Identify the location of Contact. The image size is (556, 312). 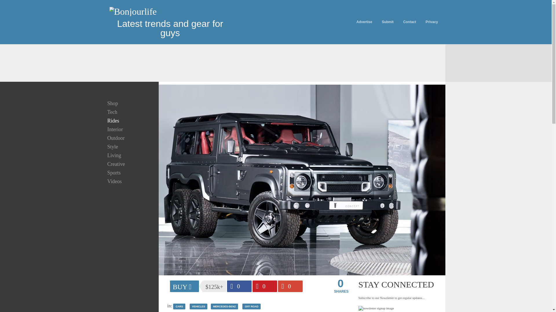
(409, 22).